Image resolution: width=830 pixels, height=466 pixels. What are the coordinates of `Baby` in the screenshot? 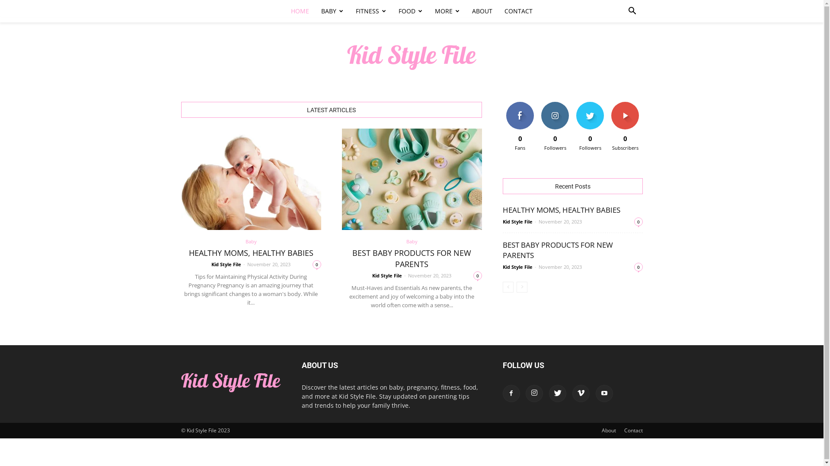 It's located at (412, 242).